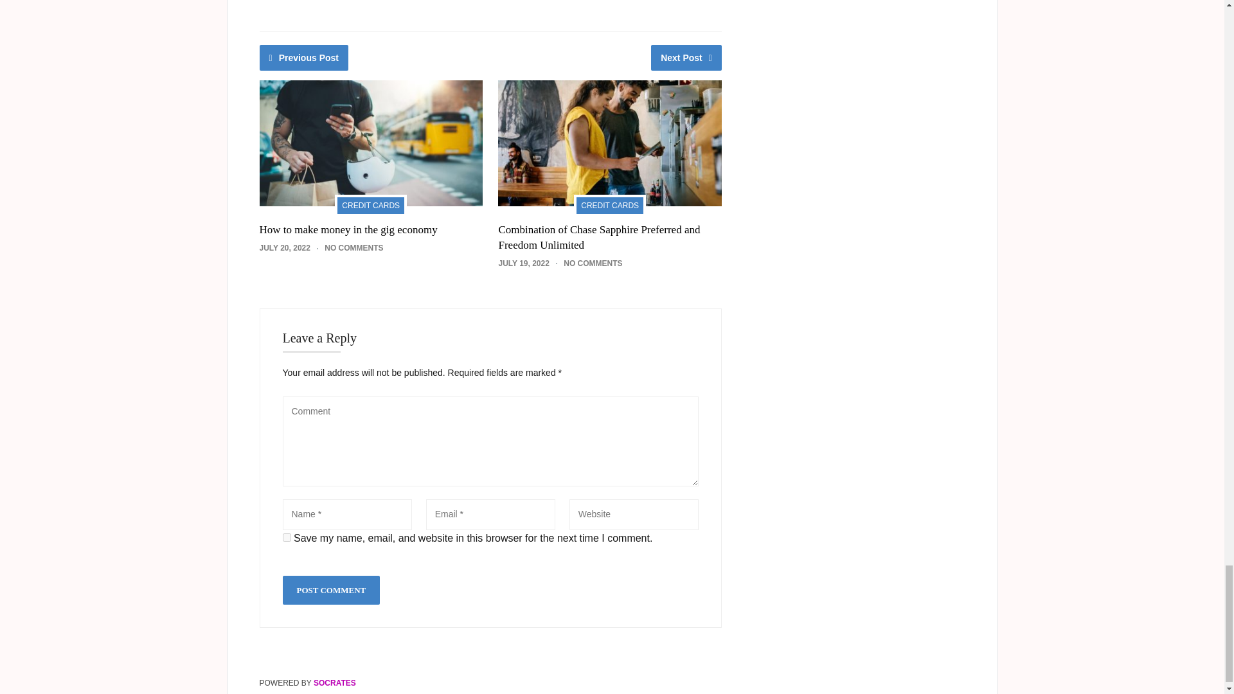 Image resolution: width=1234 pixels, height=694 pixels. I want to click on CREDIT CARDS, so click(609, 204).